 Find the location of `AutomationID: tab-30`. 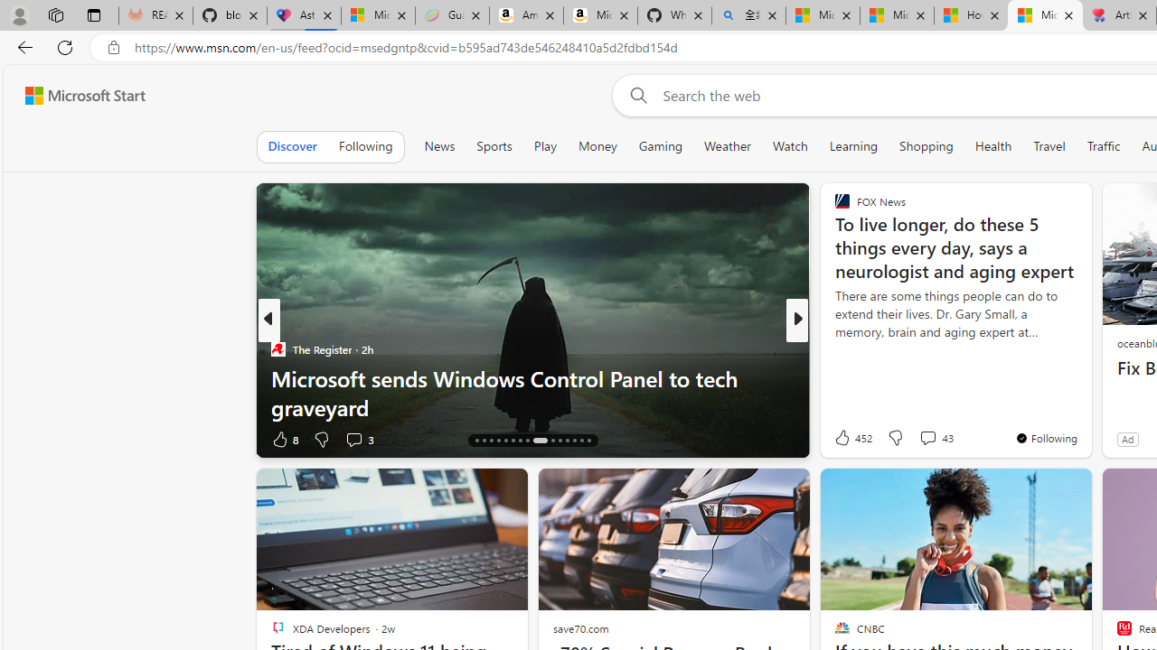

AutomationID: tab-30 is located at coordinates (588, 441).